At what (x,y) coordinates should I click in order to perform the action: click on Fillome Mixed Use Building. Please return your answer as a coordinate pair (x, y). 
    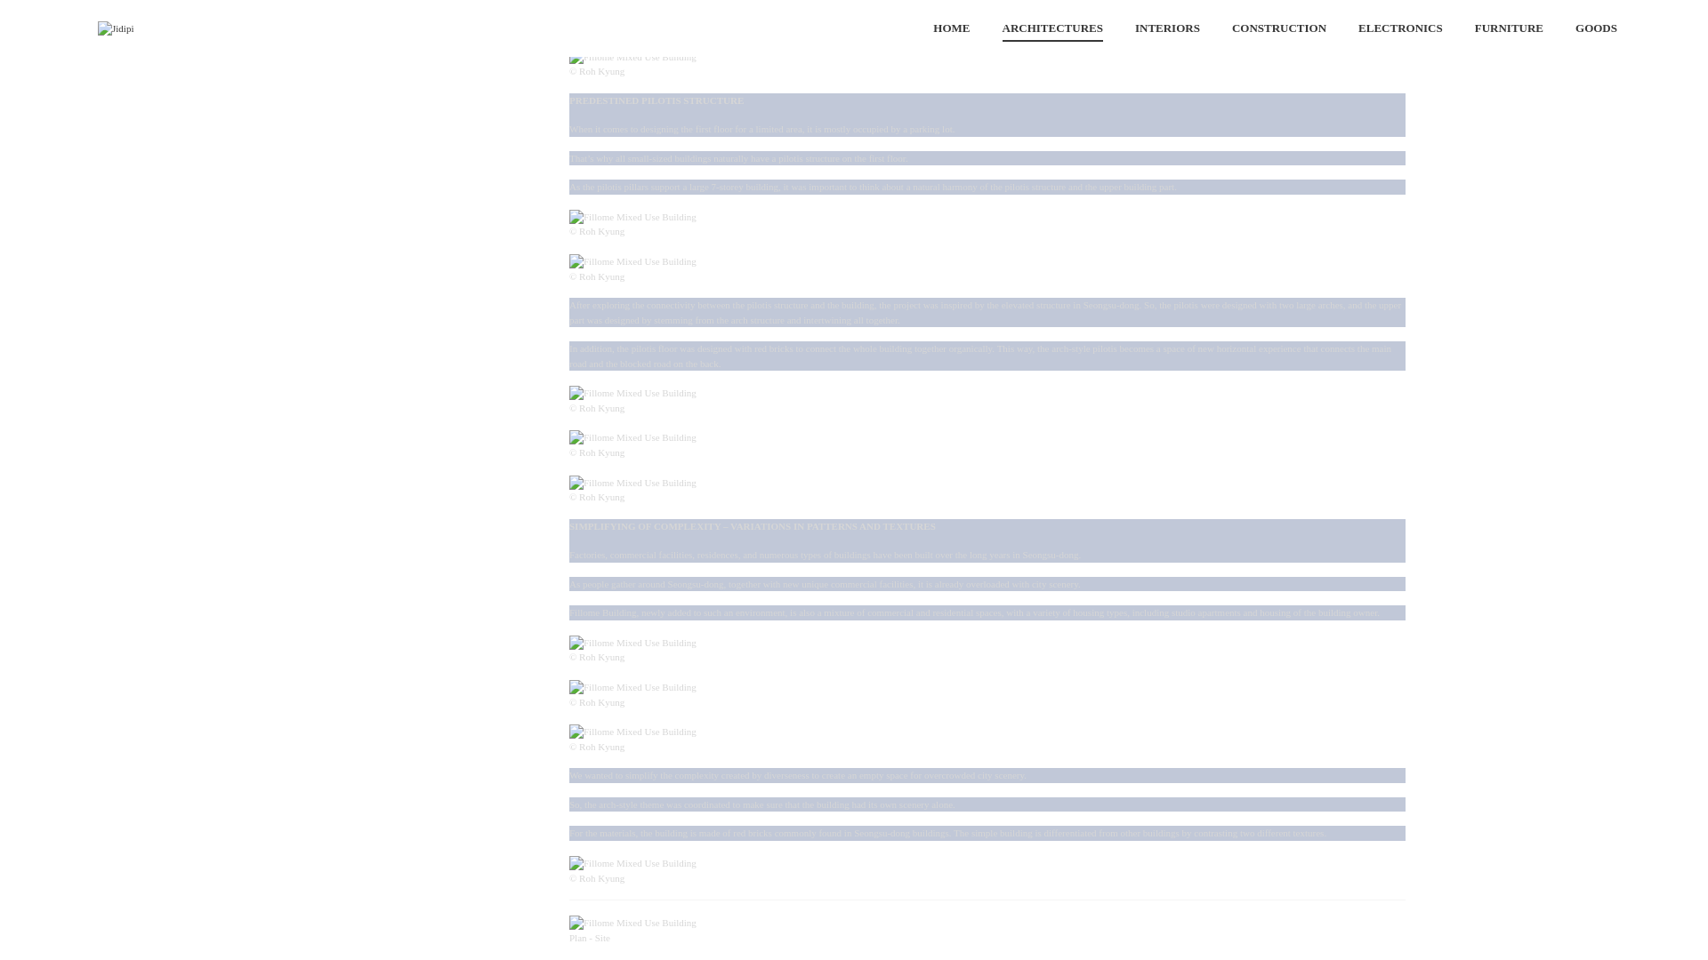
    Looking at the image, I should click on (632, 260).